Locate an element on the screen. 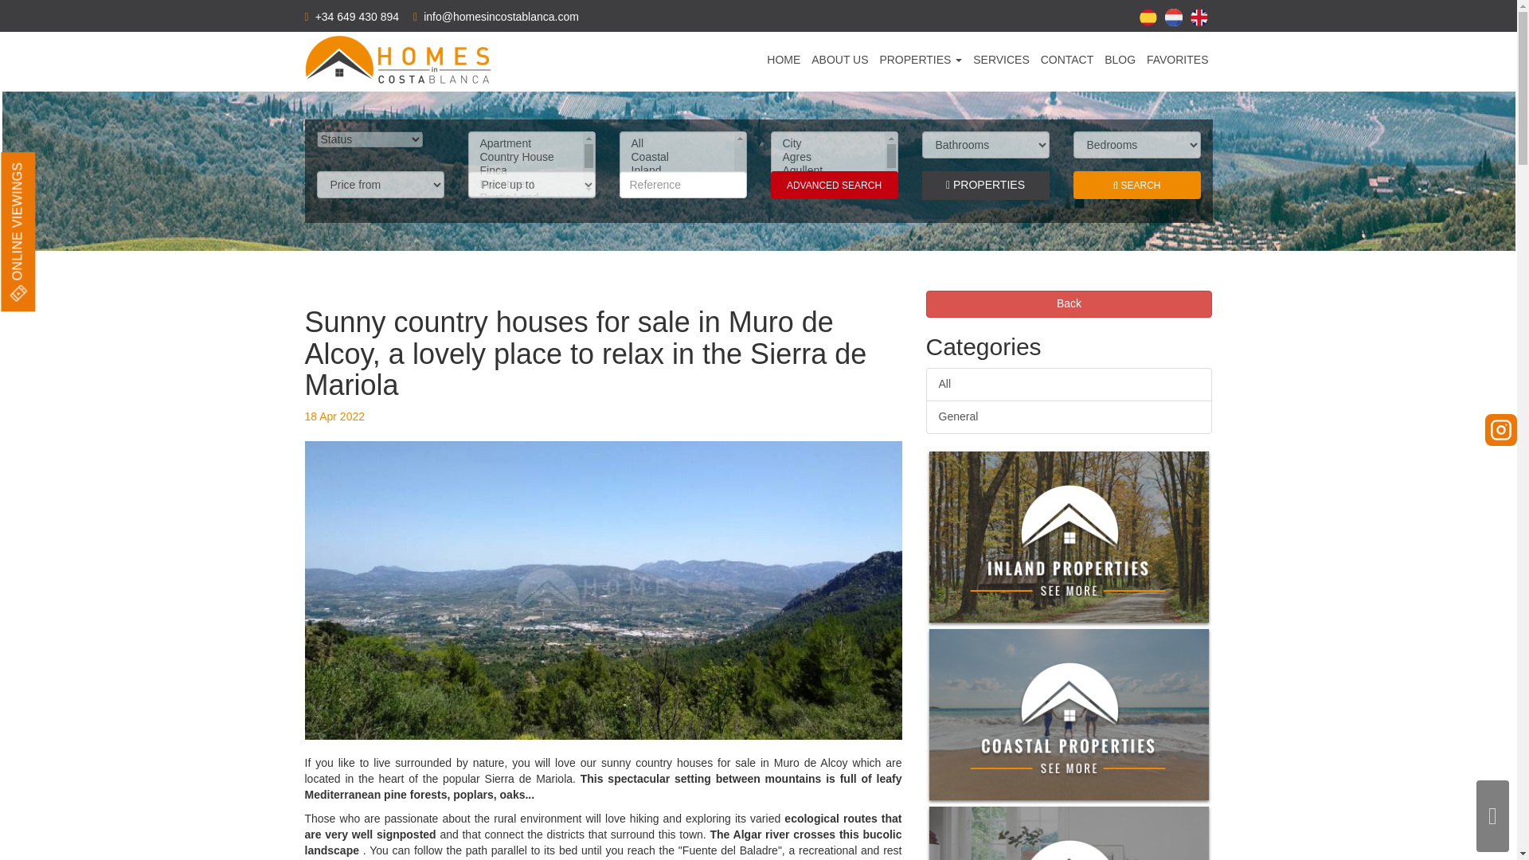  Back is located at coordinates (1069, 304).